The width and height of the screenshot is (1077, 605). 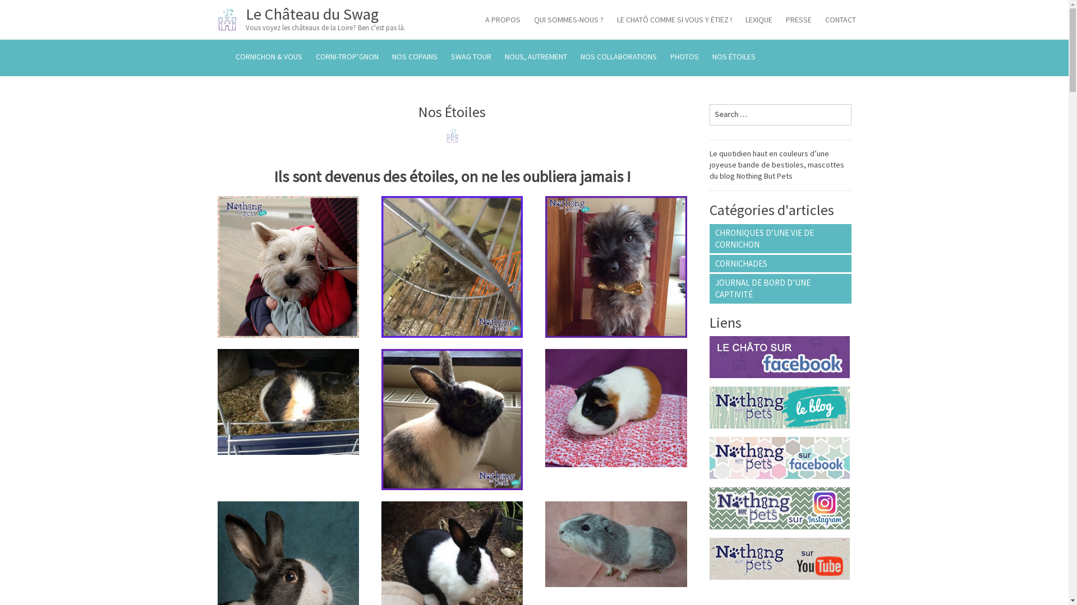 I want to click on Page Facebook de Nothing But Pets, so click(x=781, y=458).